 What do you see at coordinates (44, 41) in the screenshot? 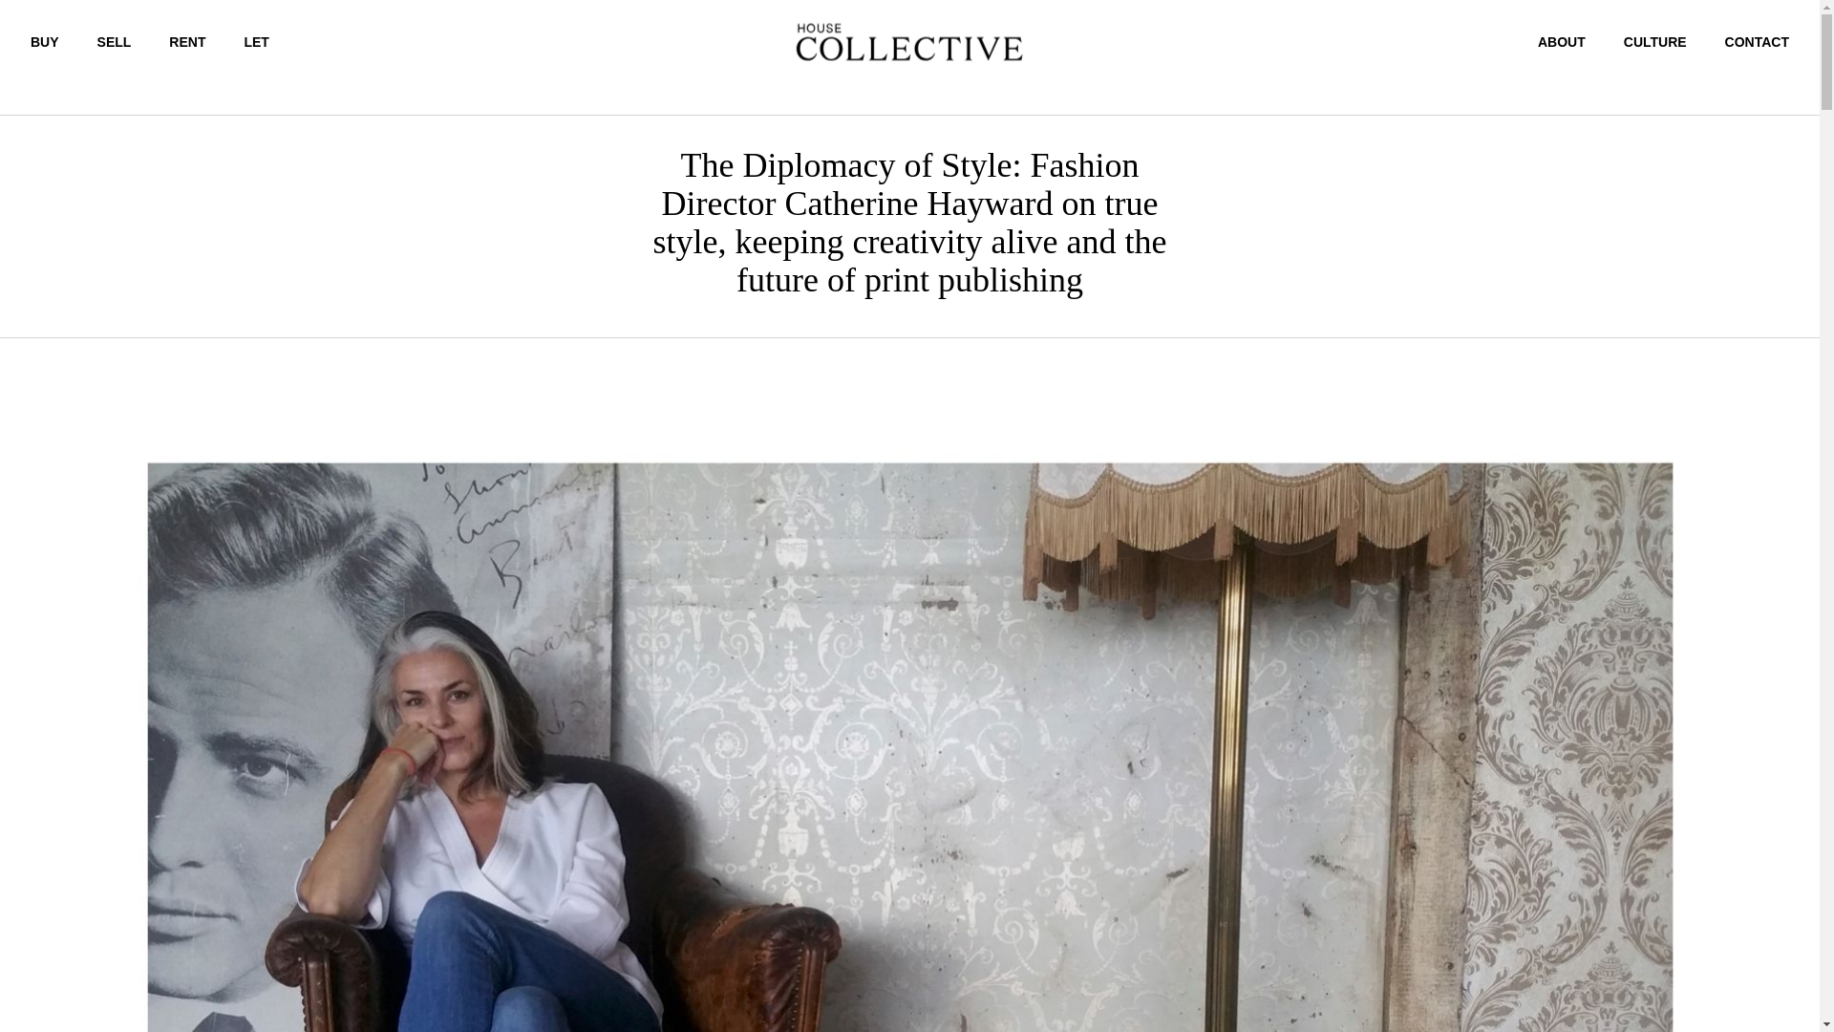
I see `BUY` at bounding box center [44, 41].